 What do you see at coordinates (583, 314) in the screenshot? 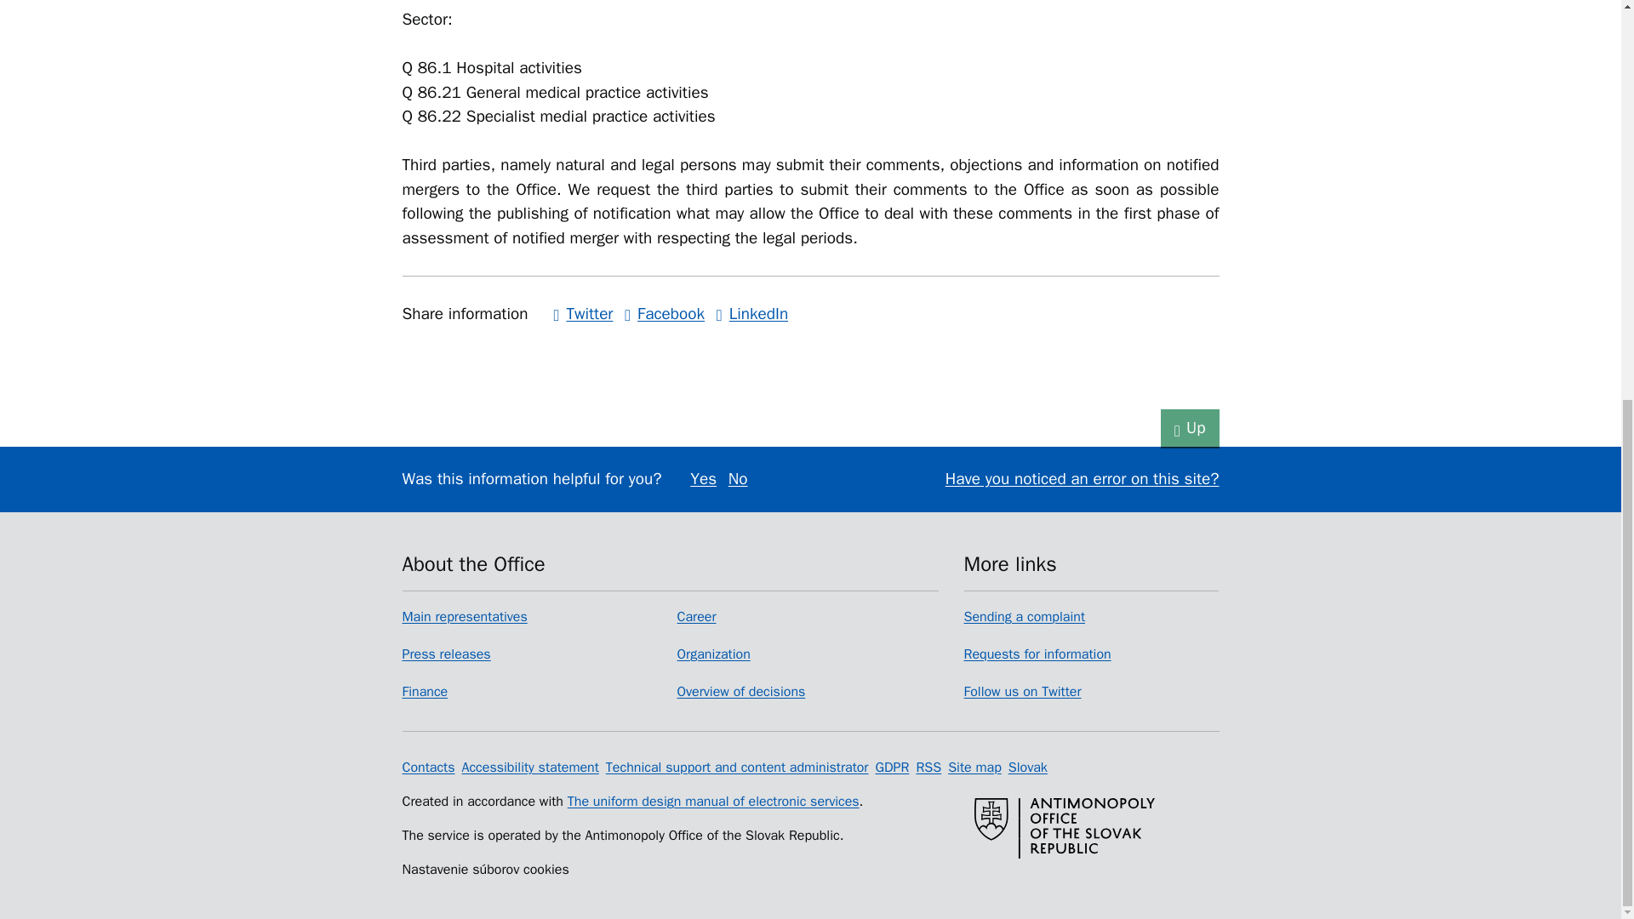
I see `Share this page on Twitter` at bounding box center [583, 314].